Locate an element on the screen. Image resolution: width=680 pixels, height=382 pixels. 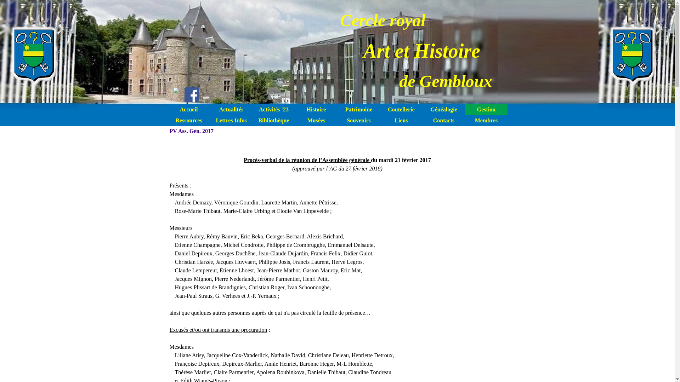
Souvenirs is located at coordinates (359, 120).